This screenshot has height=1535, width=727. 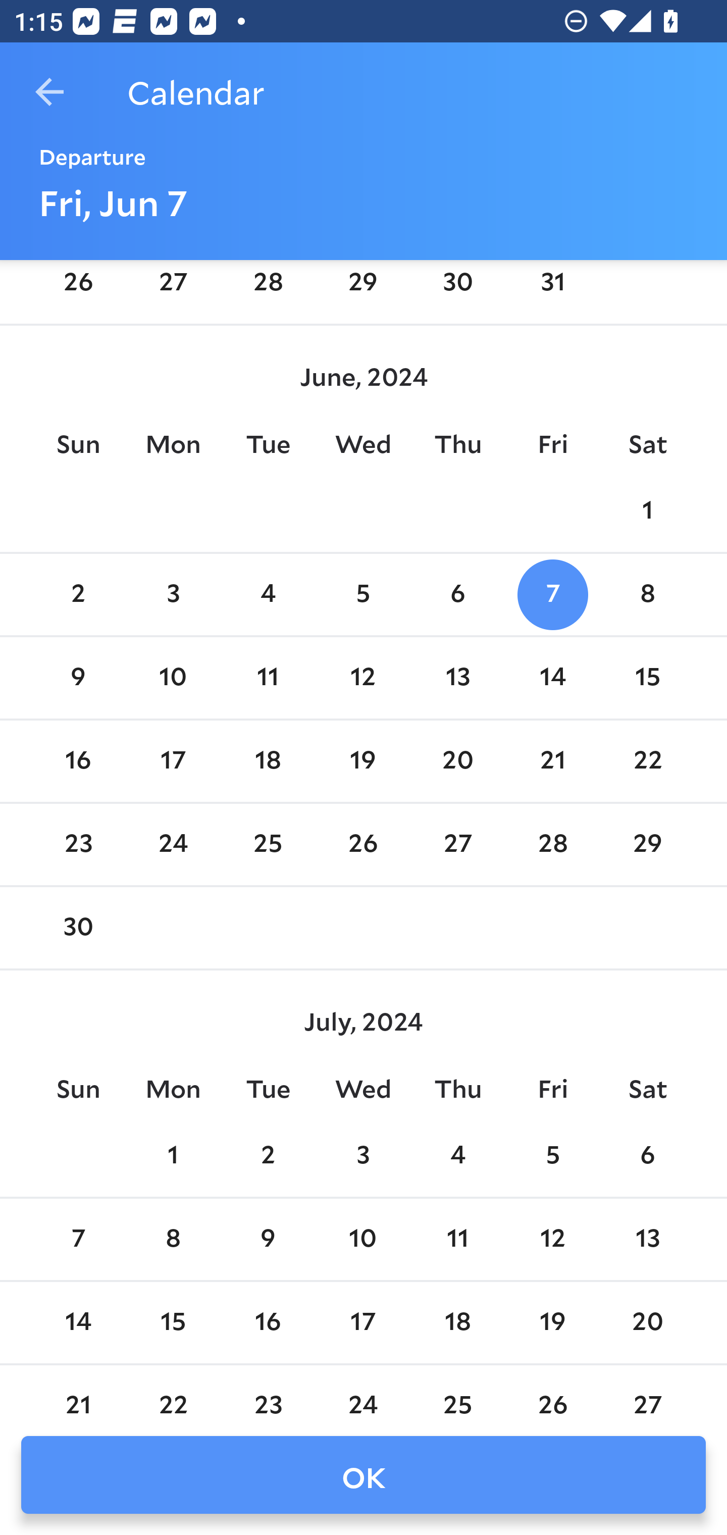 What do you see at coordinates (552, 595) in the screenshot?
I see `7` at bounding box center [552, 595].